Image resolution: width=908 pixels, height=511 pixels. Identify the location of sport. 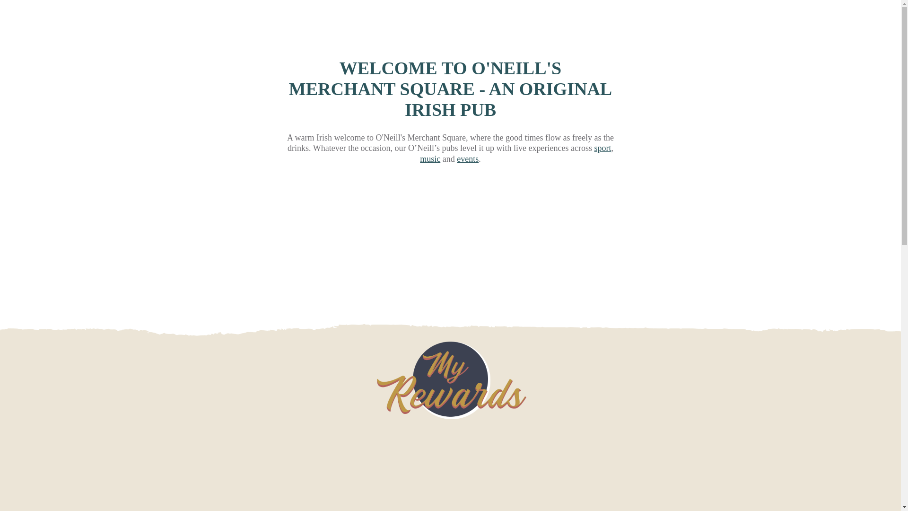
(602, 148).